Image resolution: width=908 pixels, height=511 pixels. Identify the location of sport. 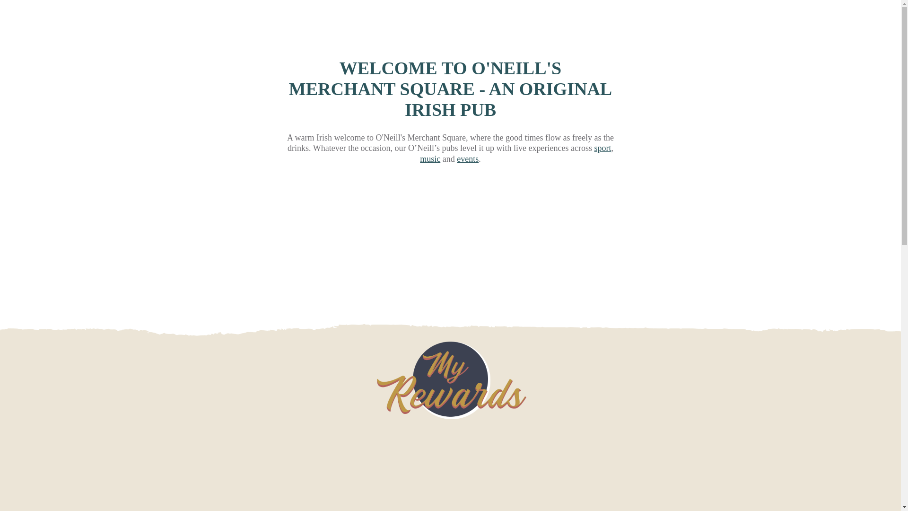
(602, 148).